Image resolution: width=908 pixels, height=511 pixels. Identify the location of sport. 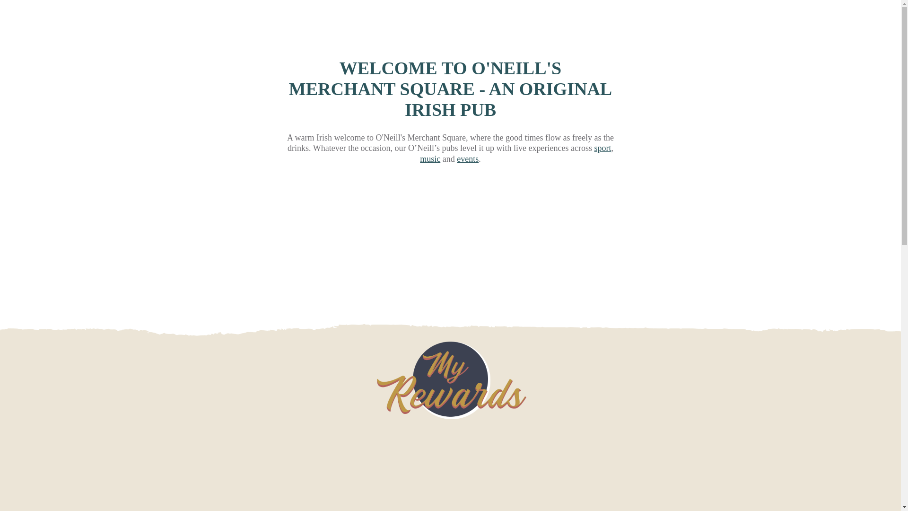
(602, 148).